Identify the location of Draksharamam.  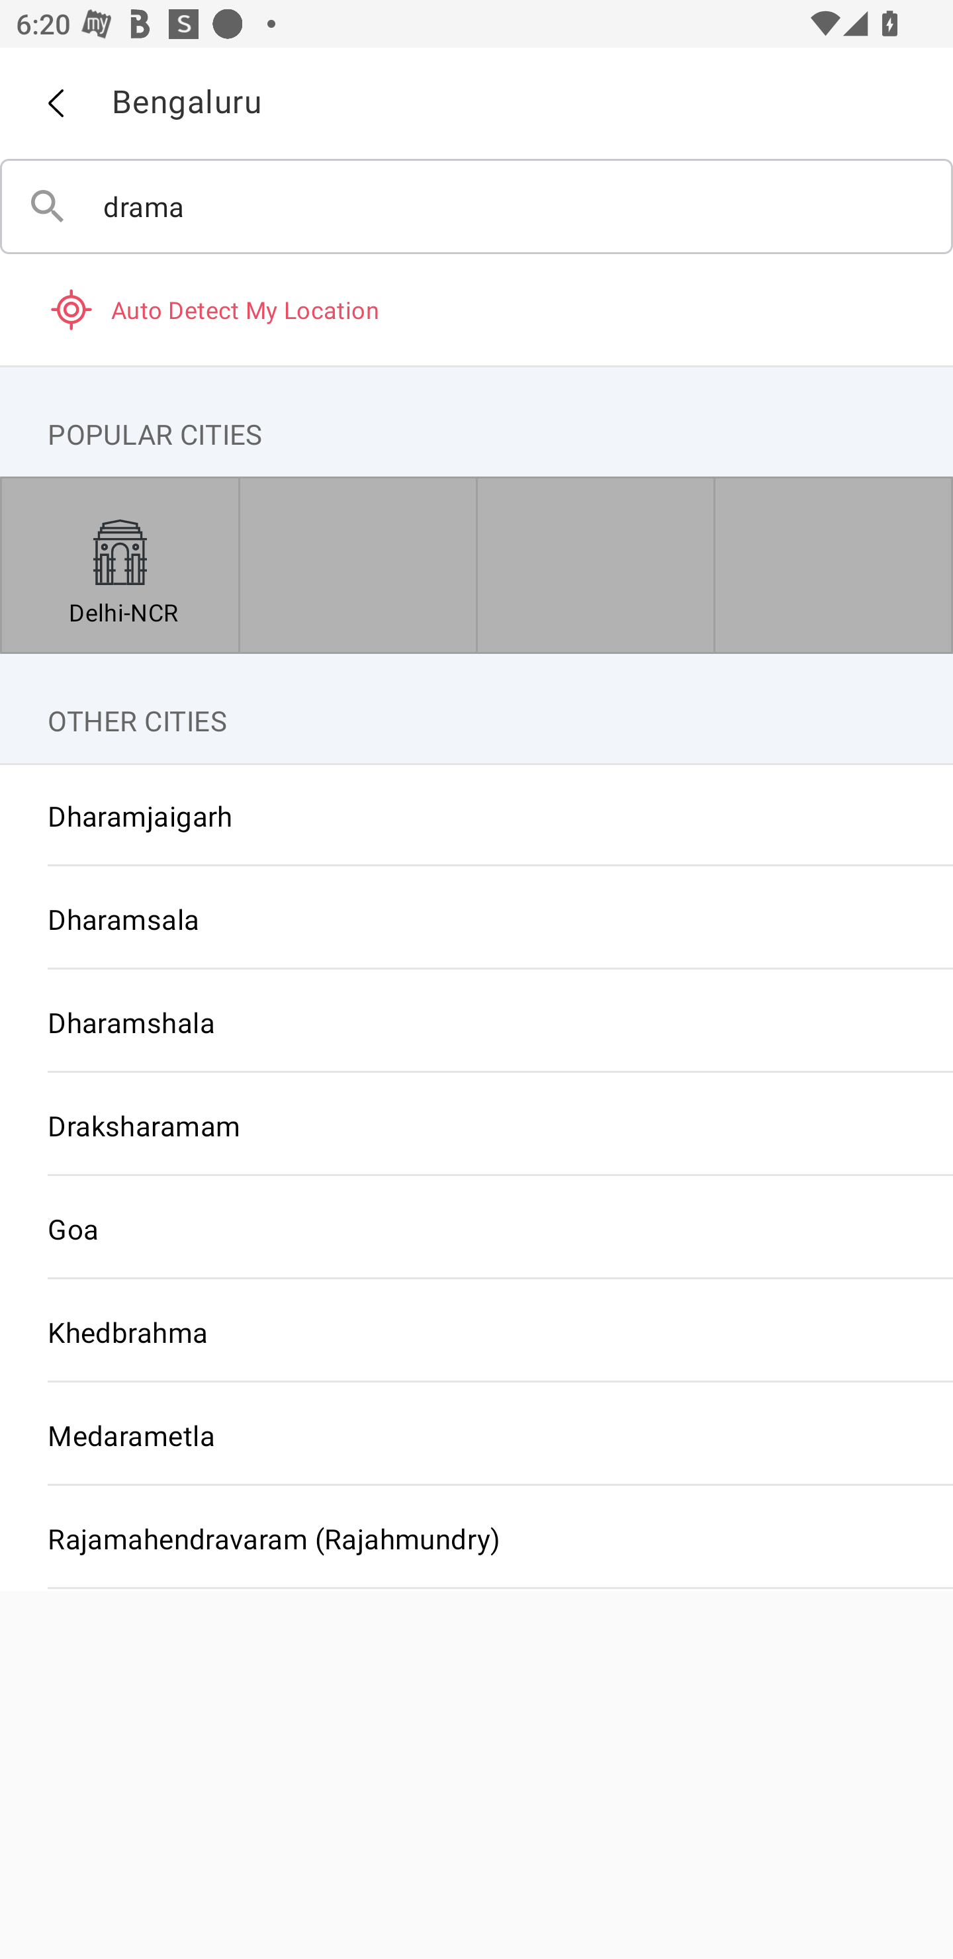
(476, 1125).